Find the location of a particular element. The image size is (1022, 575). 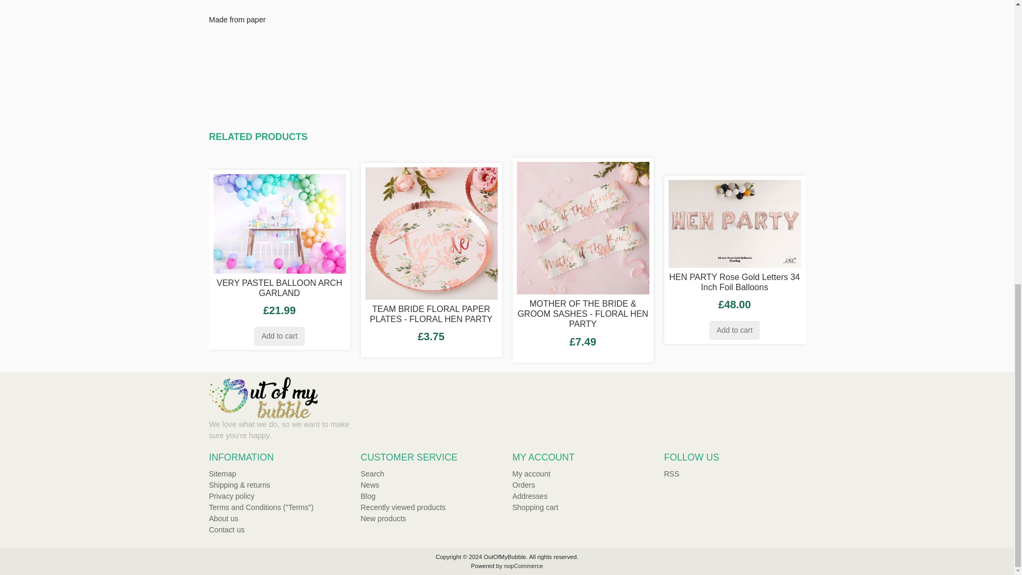

Show details for VERY PASTEL BALLOON ARCH GARLAND is located at coordinates (279, 223).